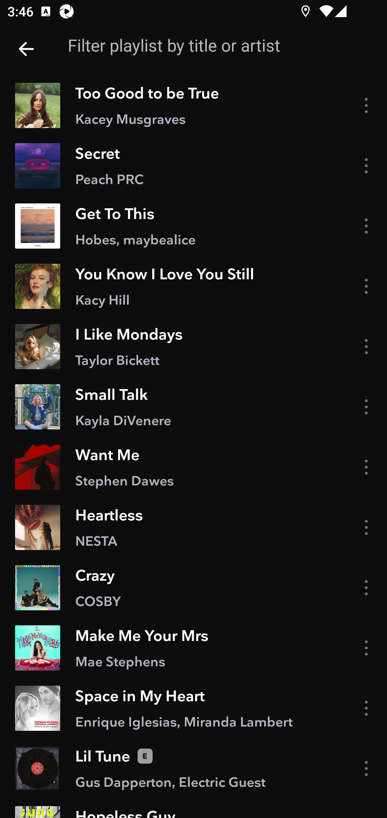  Describe the element at coordinates (193, 588) in the screenshot. I see `Crazy COSBY` at that location.